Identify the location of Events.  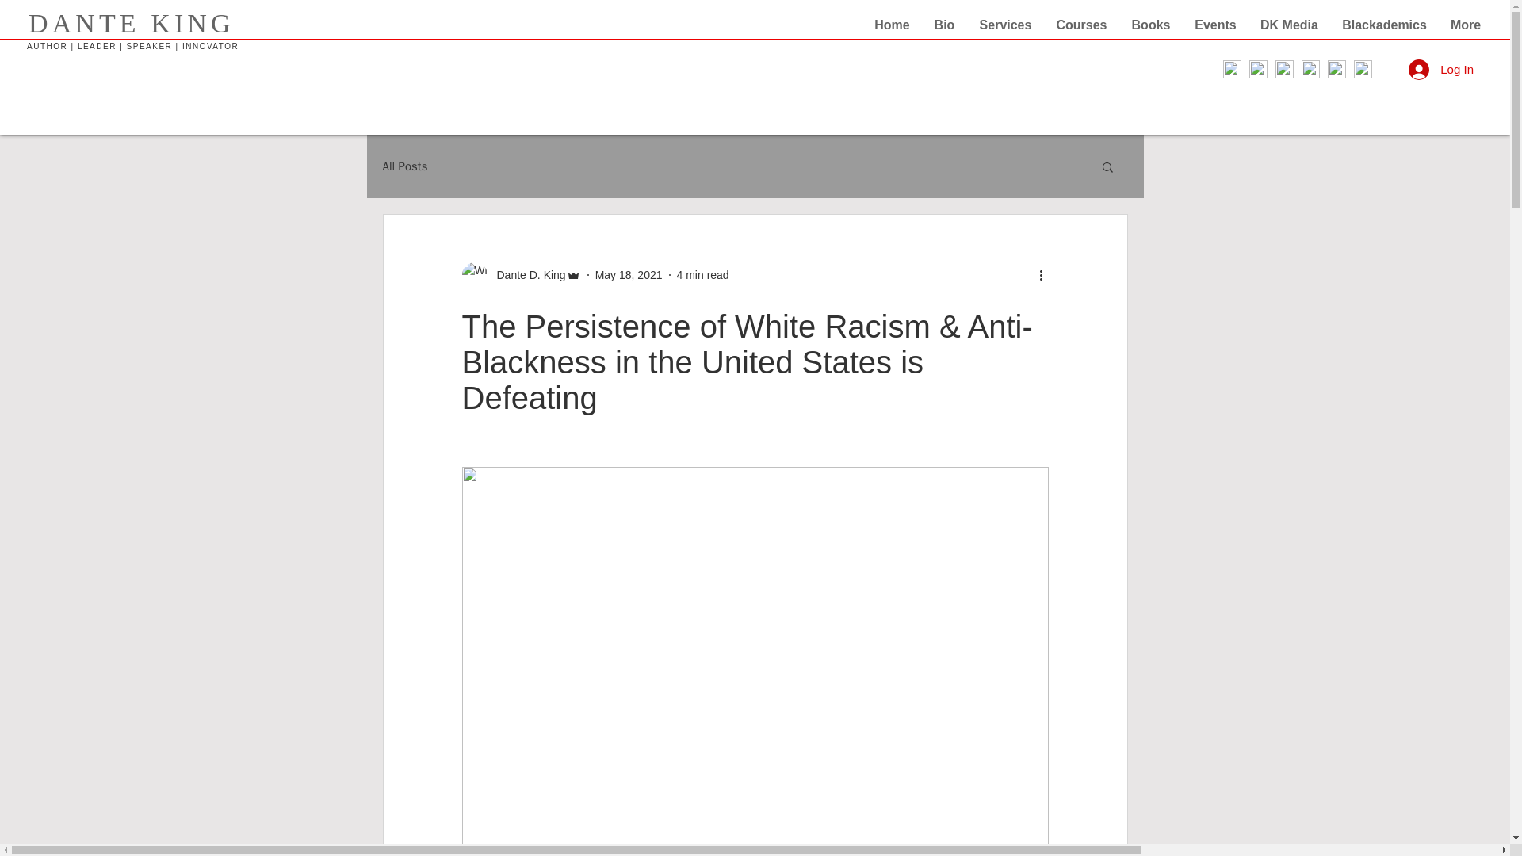
(1214, 25).